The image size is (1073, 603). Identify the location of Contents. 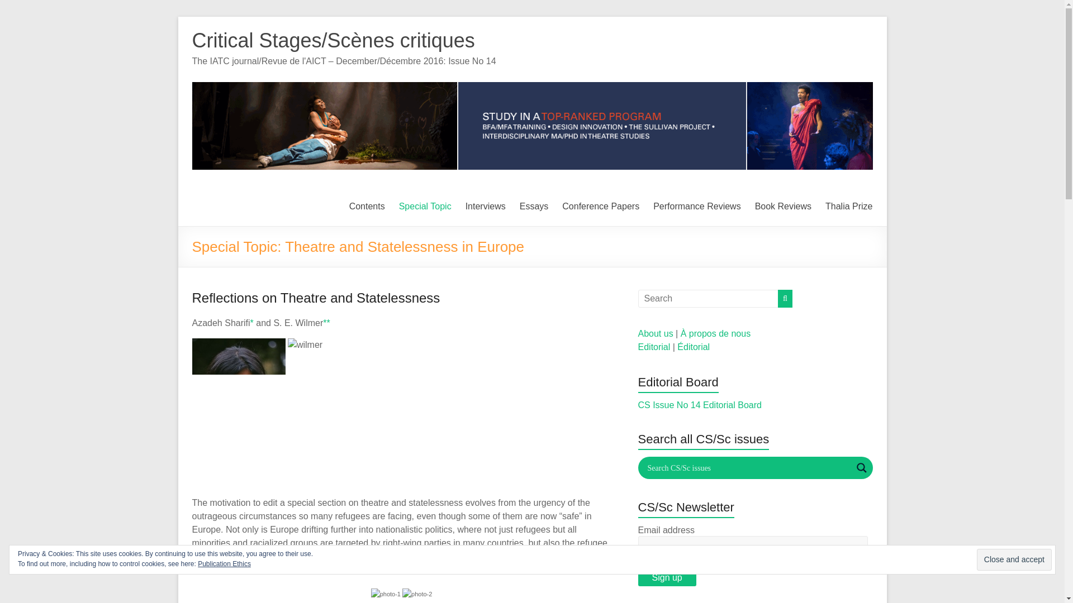
(367, 207).